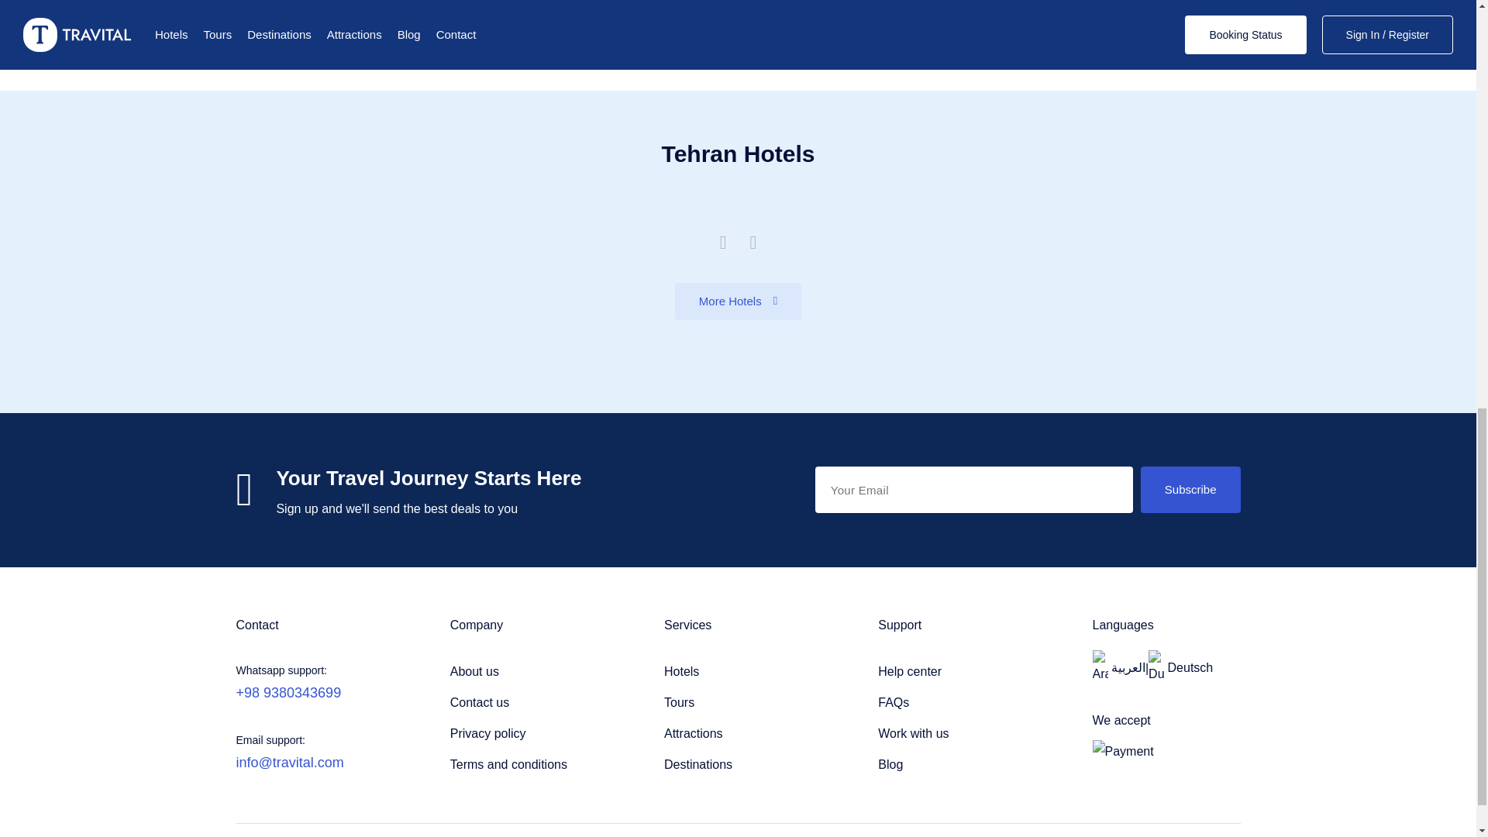 The height and width of the screenshot is (837, 1488). What do you see at coordinates (524, 733) in the screenshot?
I see `Privacy policy` at bounding box center [524, 733].